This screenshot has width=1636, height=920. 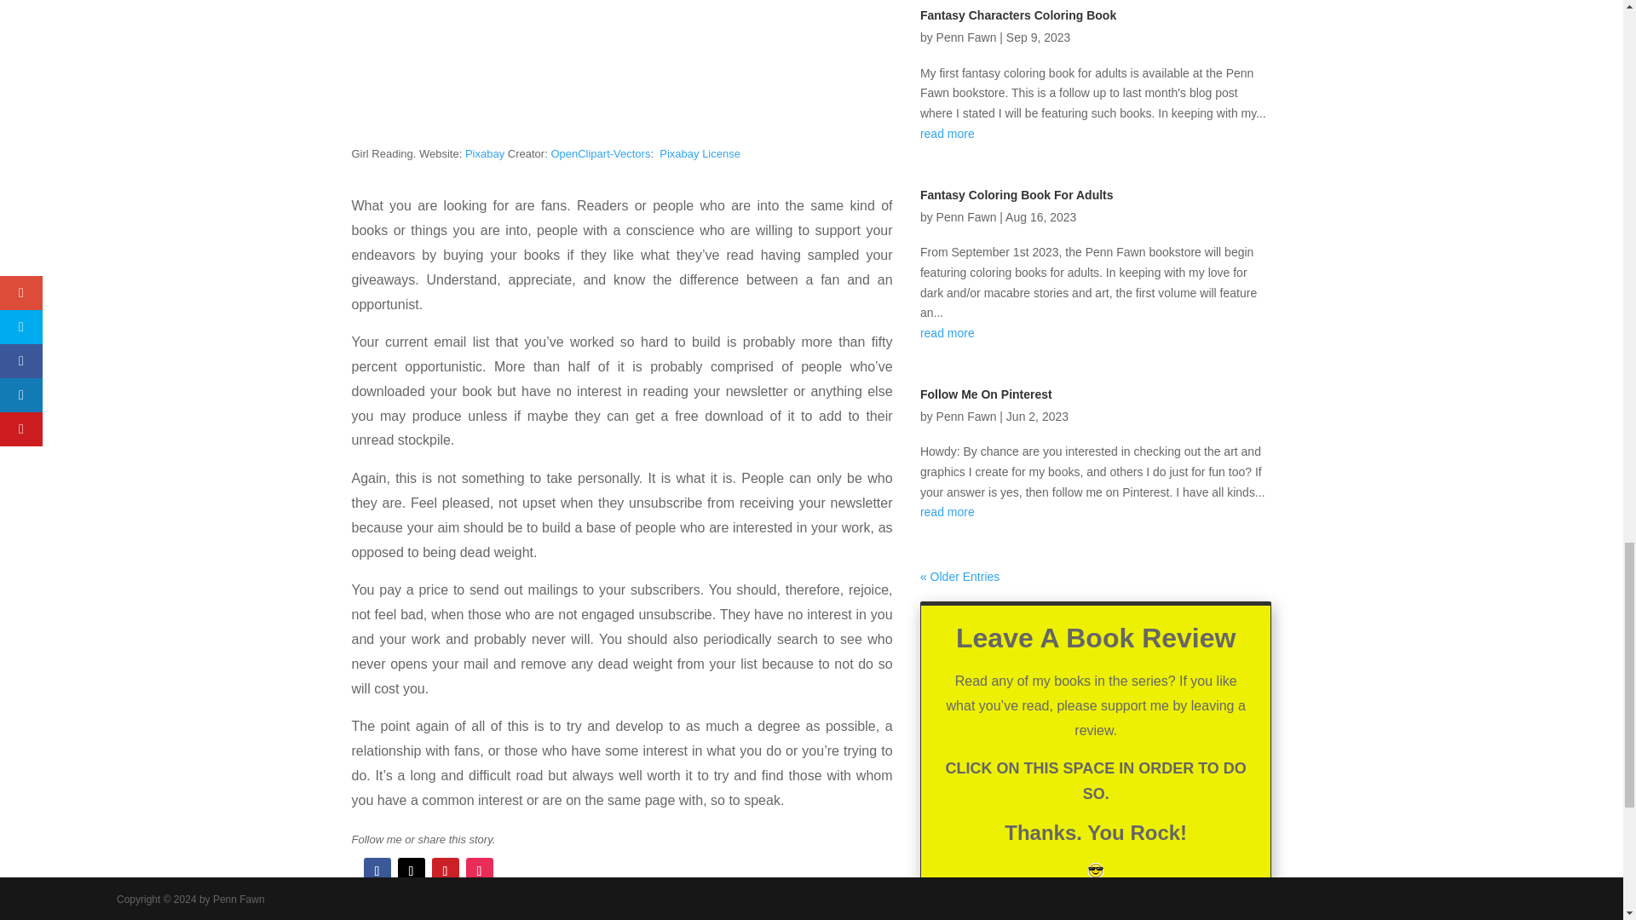 I want to click on Penn Fawn, so click(x=966, y=37).